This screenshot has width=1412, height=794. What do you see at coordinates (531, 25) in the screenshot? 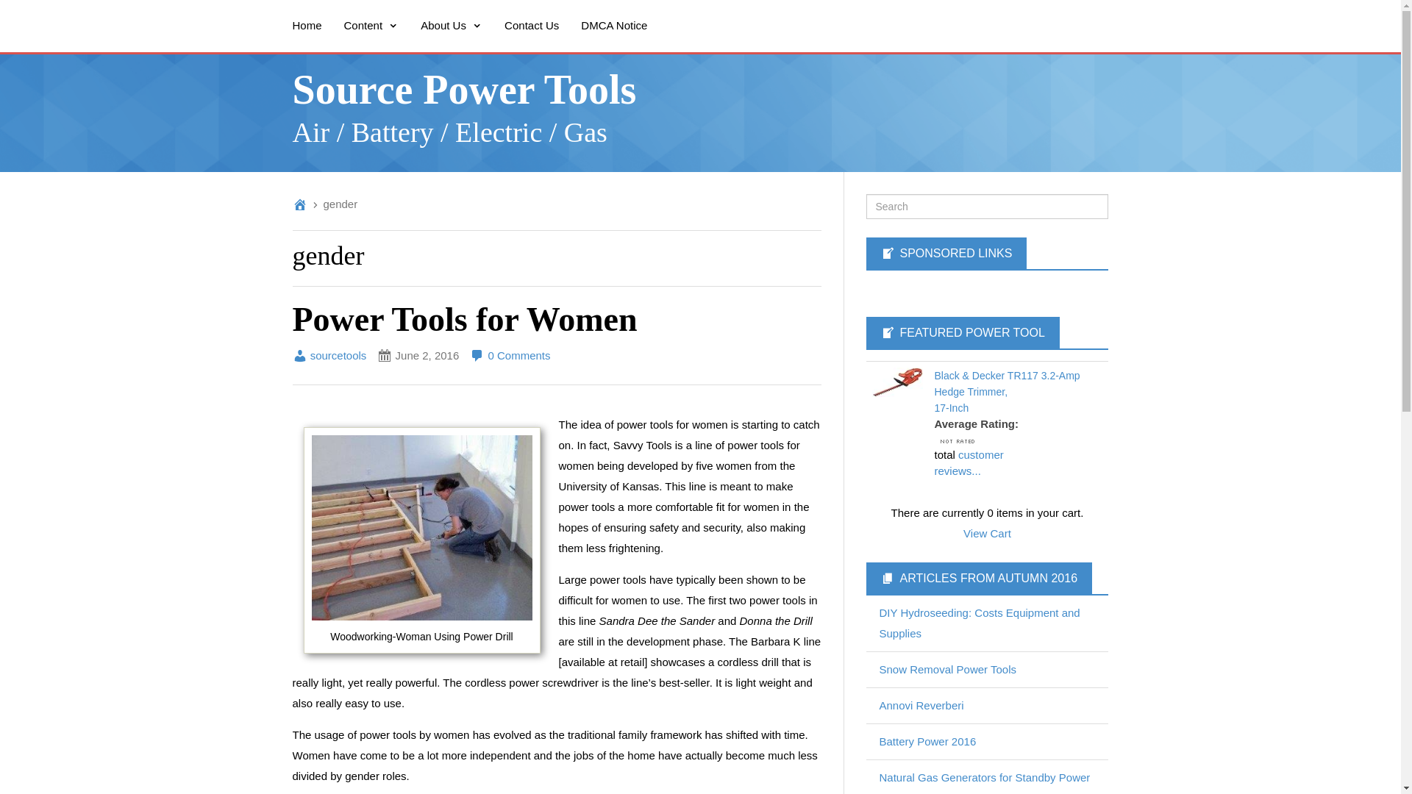
I see `Contact Us` at bounding box center [531, 25].